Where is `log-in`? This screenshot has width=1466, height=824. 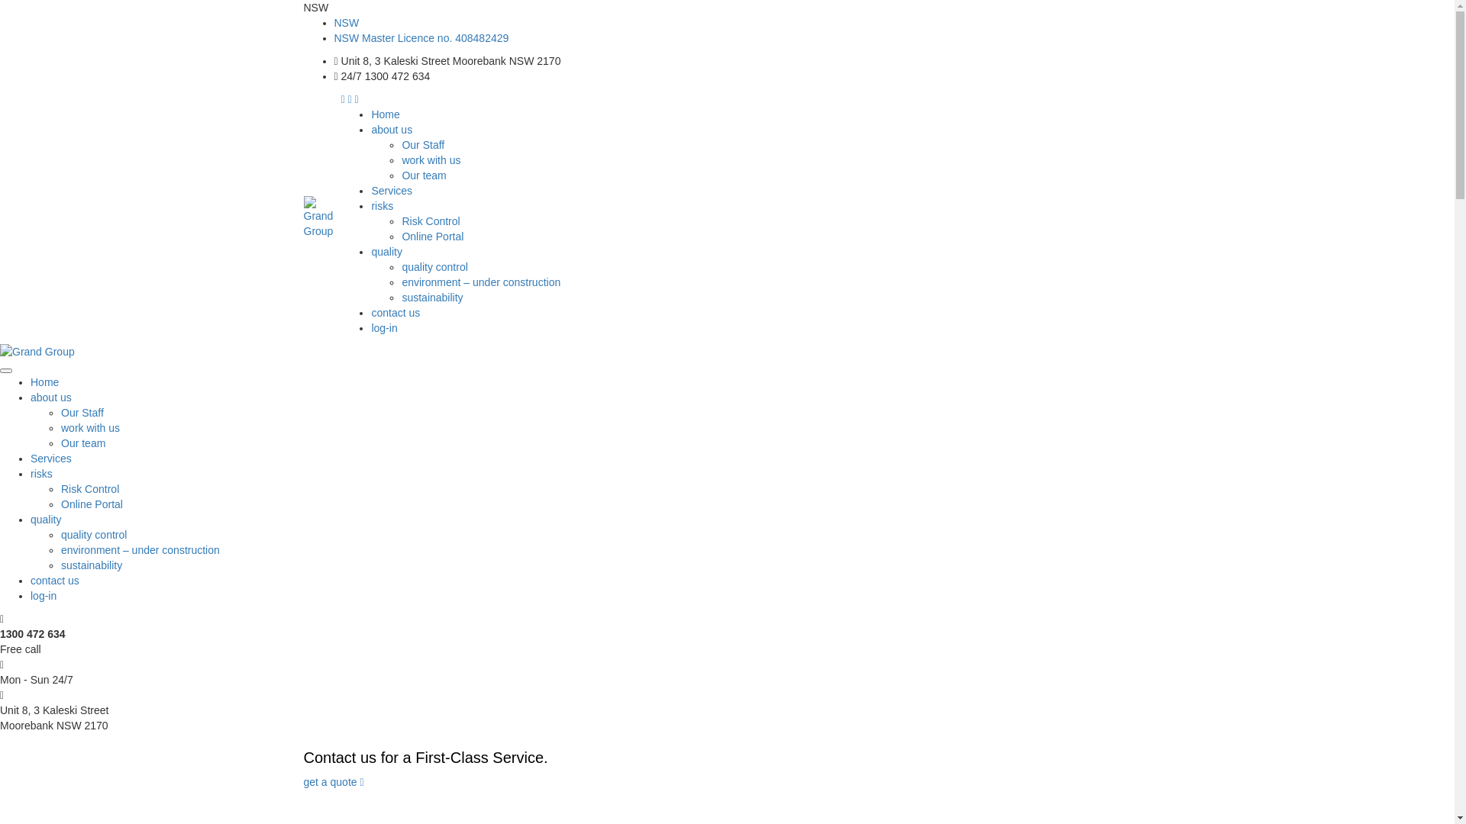 log-in is located at coordinates (384, 328).